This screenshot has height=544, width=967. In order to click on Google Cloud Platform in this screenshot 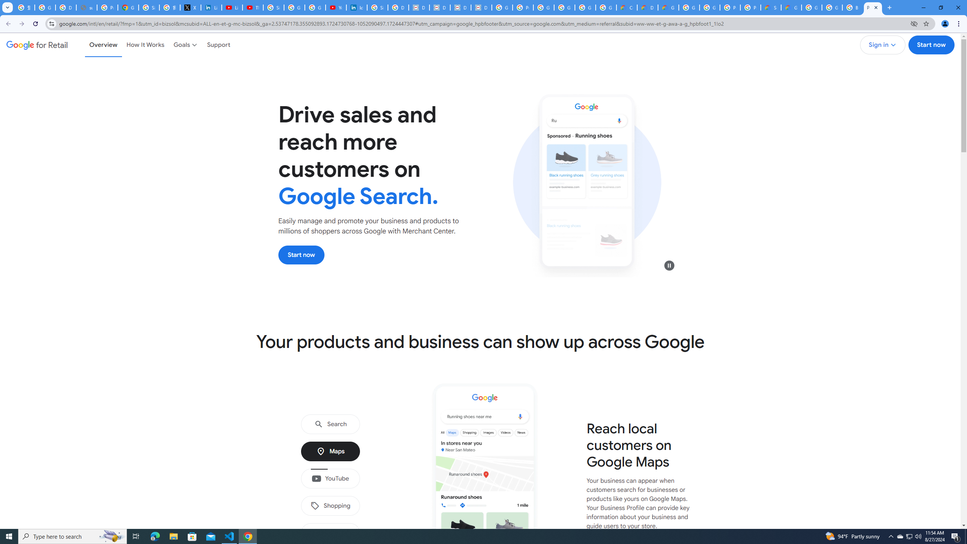, I will do `click(812, 8)`.